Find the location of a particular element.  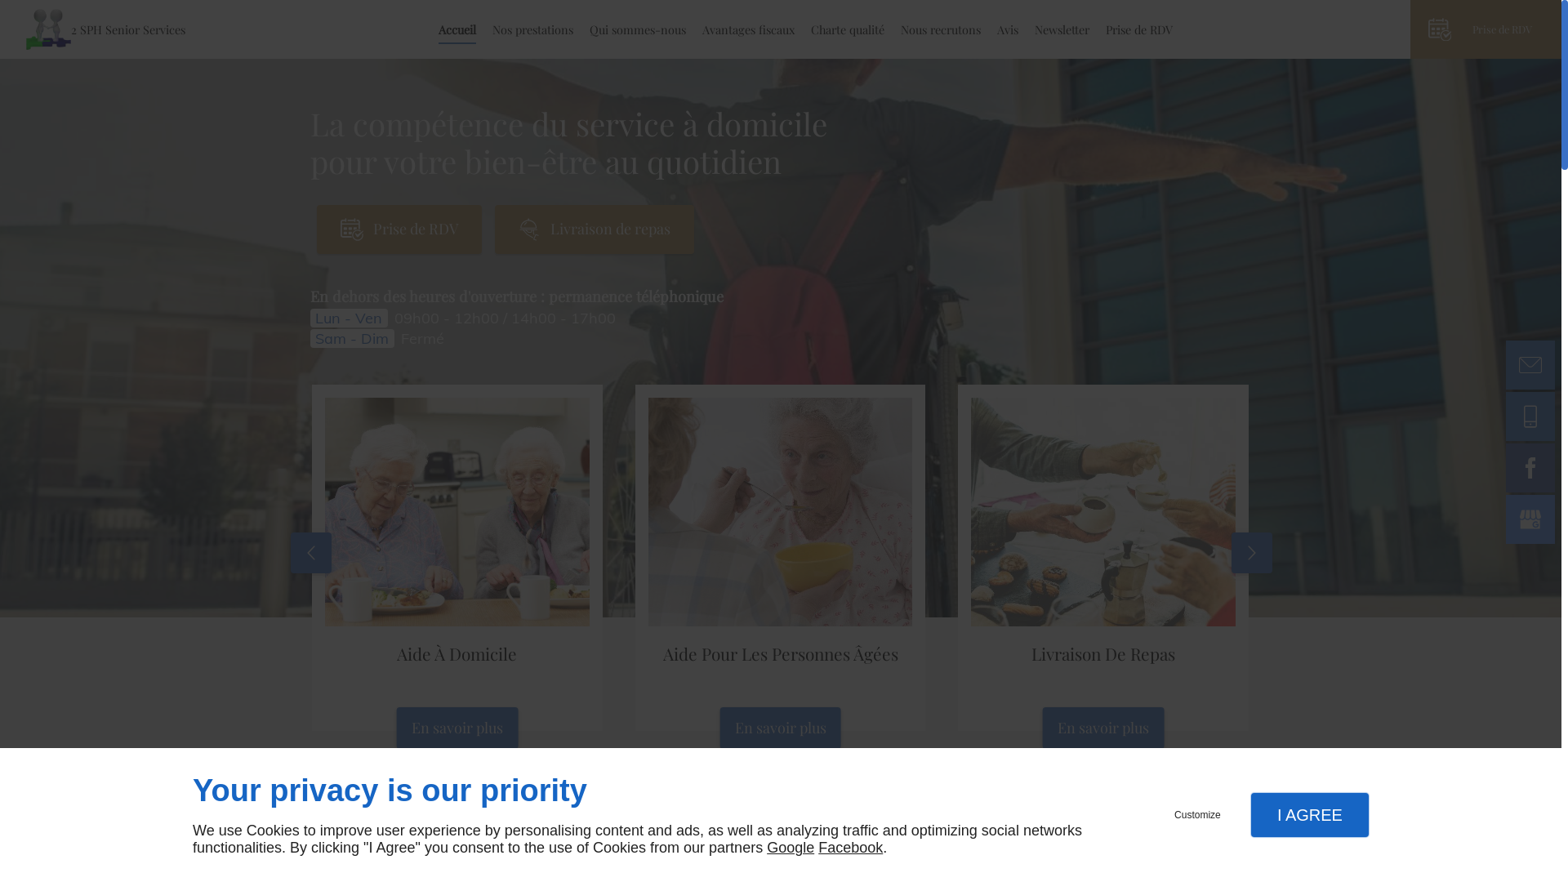

Nos prestations is located at coordinates (532, 29).